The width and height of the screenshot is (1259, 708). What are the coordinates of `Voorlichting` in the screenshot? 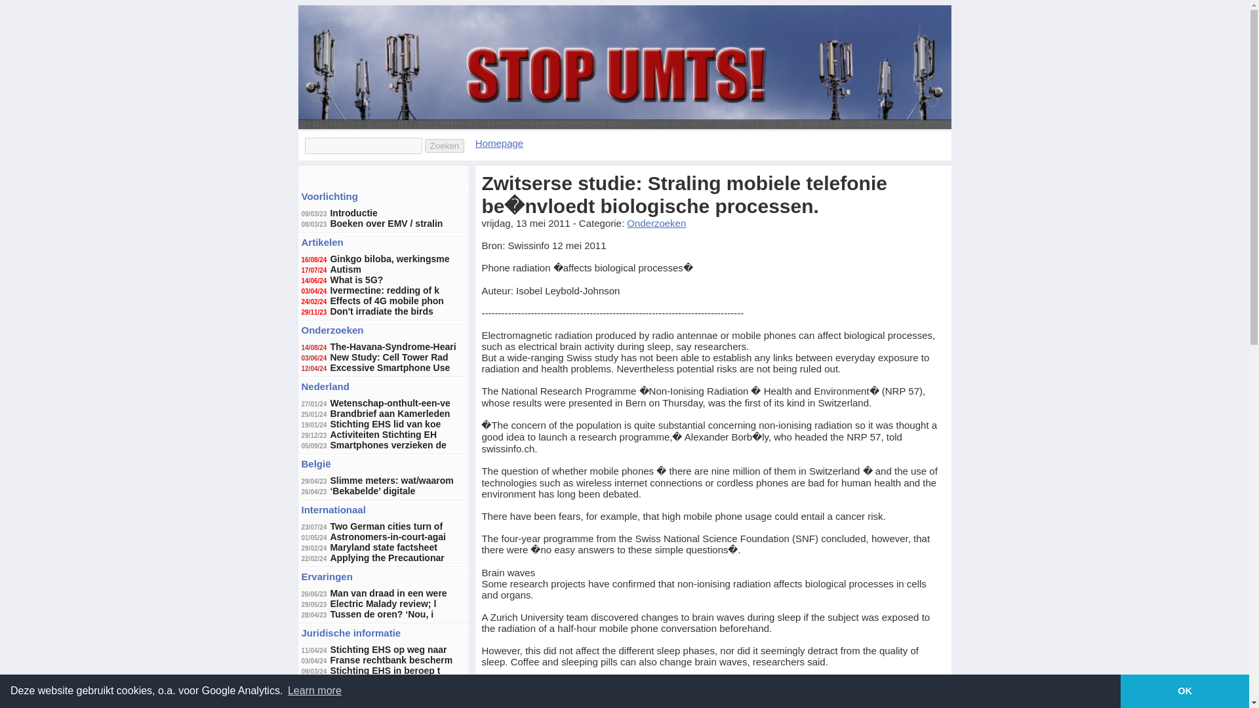 It's located at (329, 195).